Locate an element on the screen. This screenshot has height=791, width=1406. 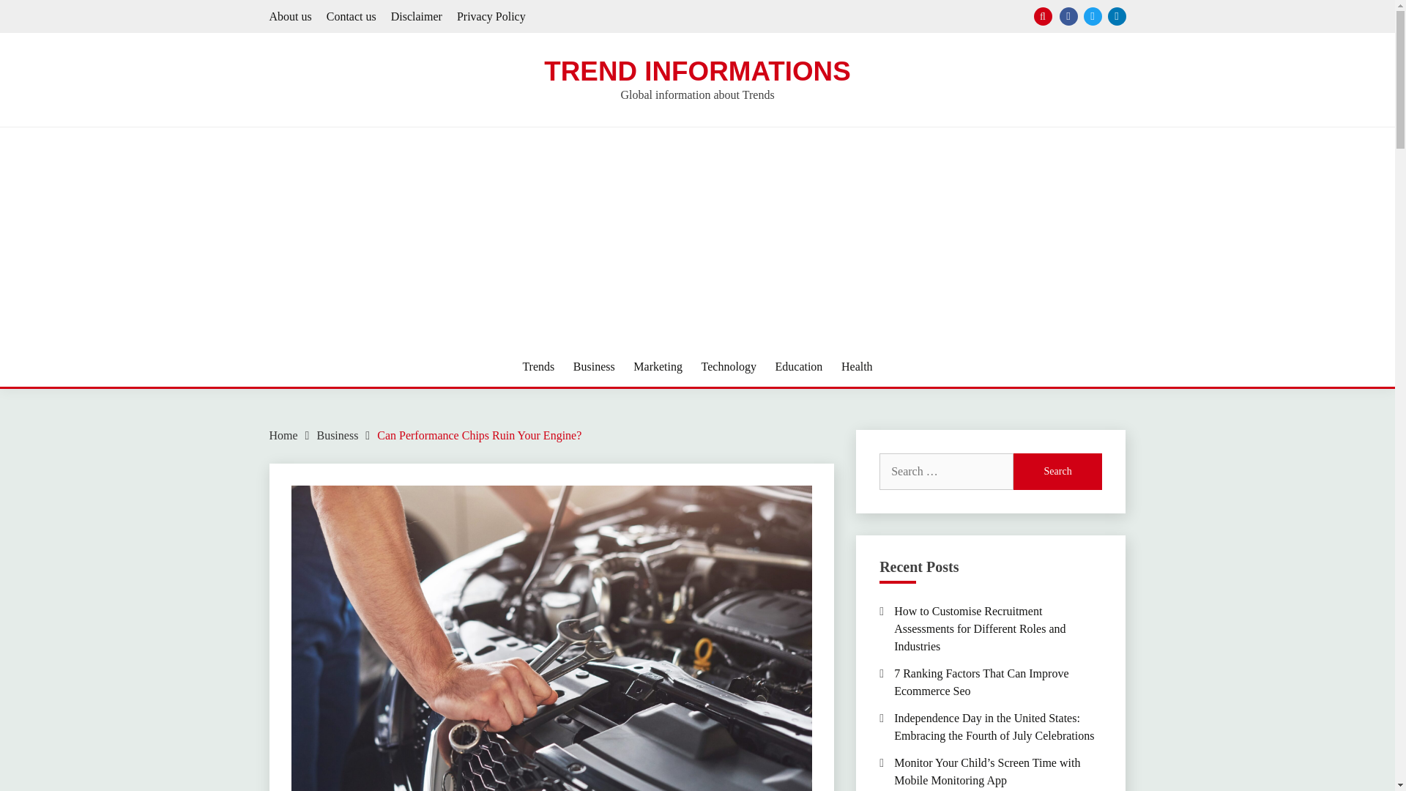
Facebook is located at coordinates (1068, 16).